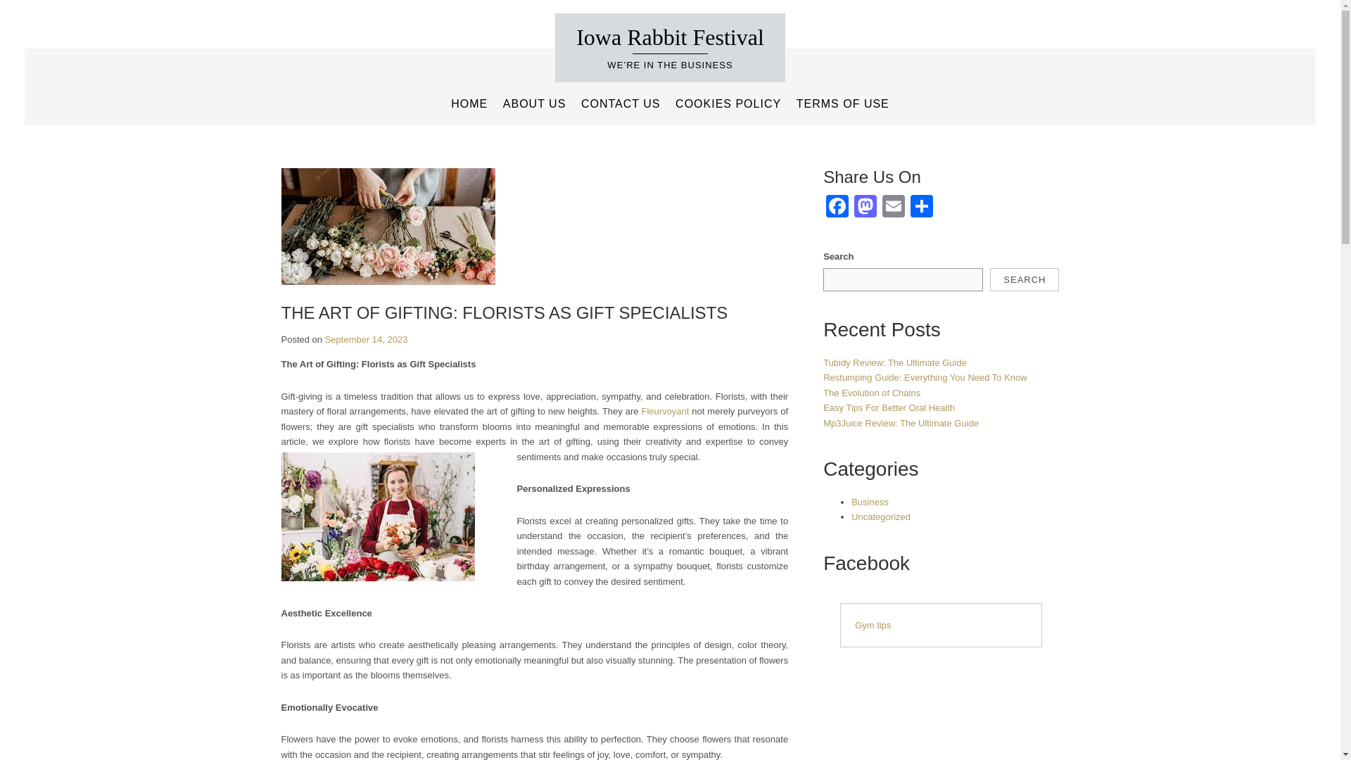 Image resolution: width=1351 pixels, height=760 pixels. What do you see at coordinates (728, 104) in the screenshot?
I see `COOKIES POLICY` at bounding box center [728, 104].